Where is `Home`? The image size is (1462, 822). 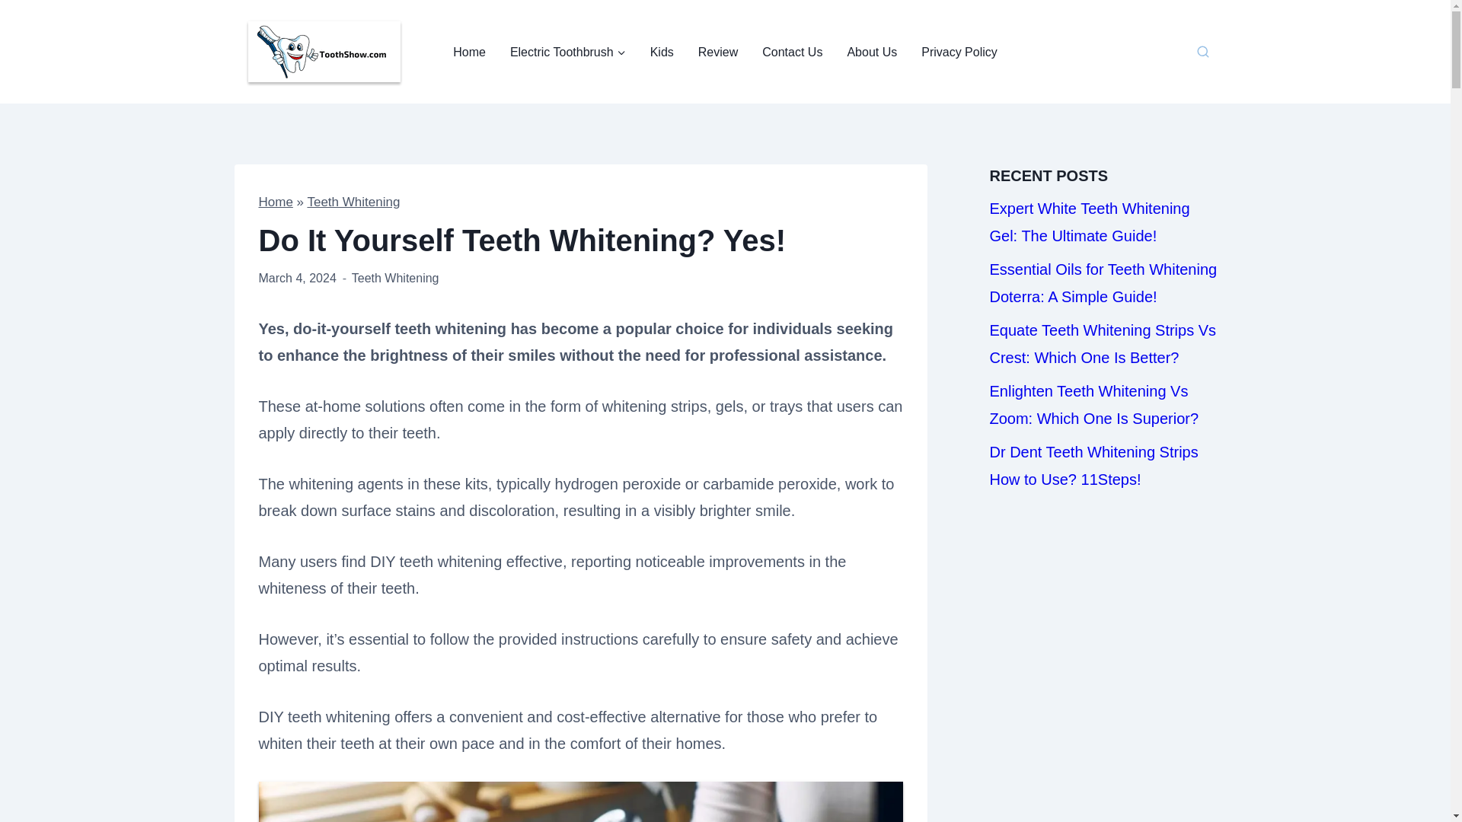 Home is located at coordinates (276, 202).